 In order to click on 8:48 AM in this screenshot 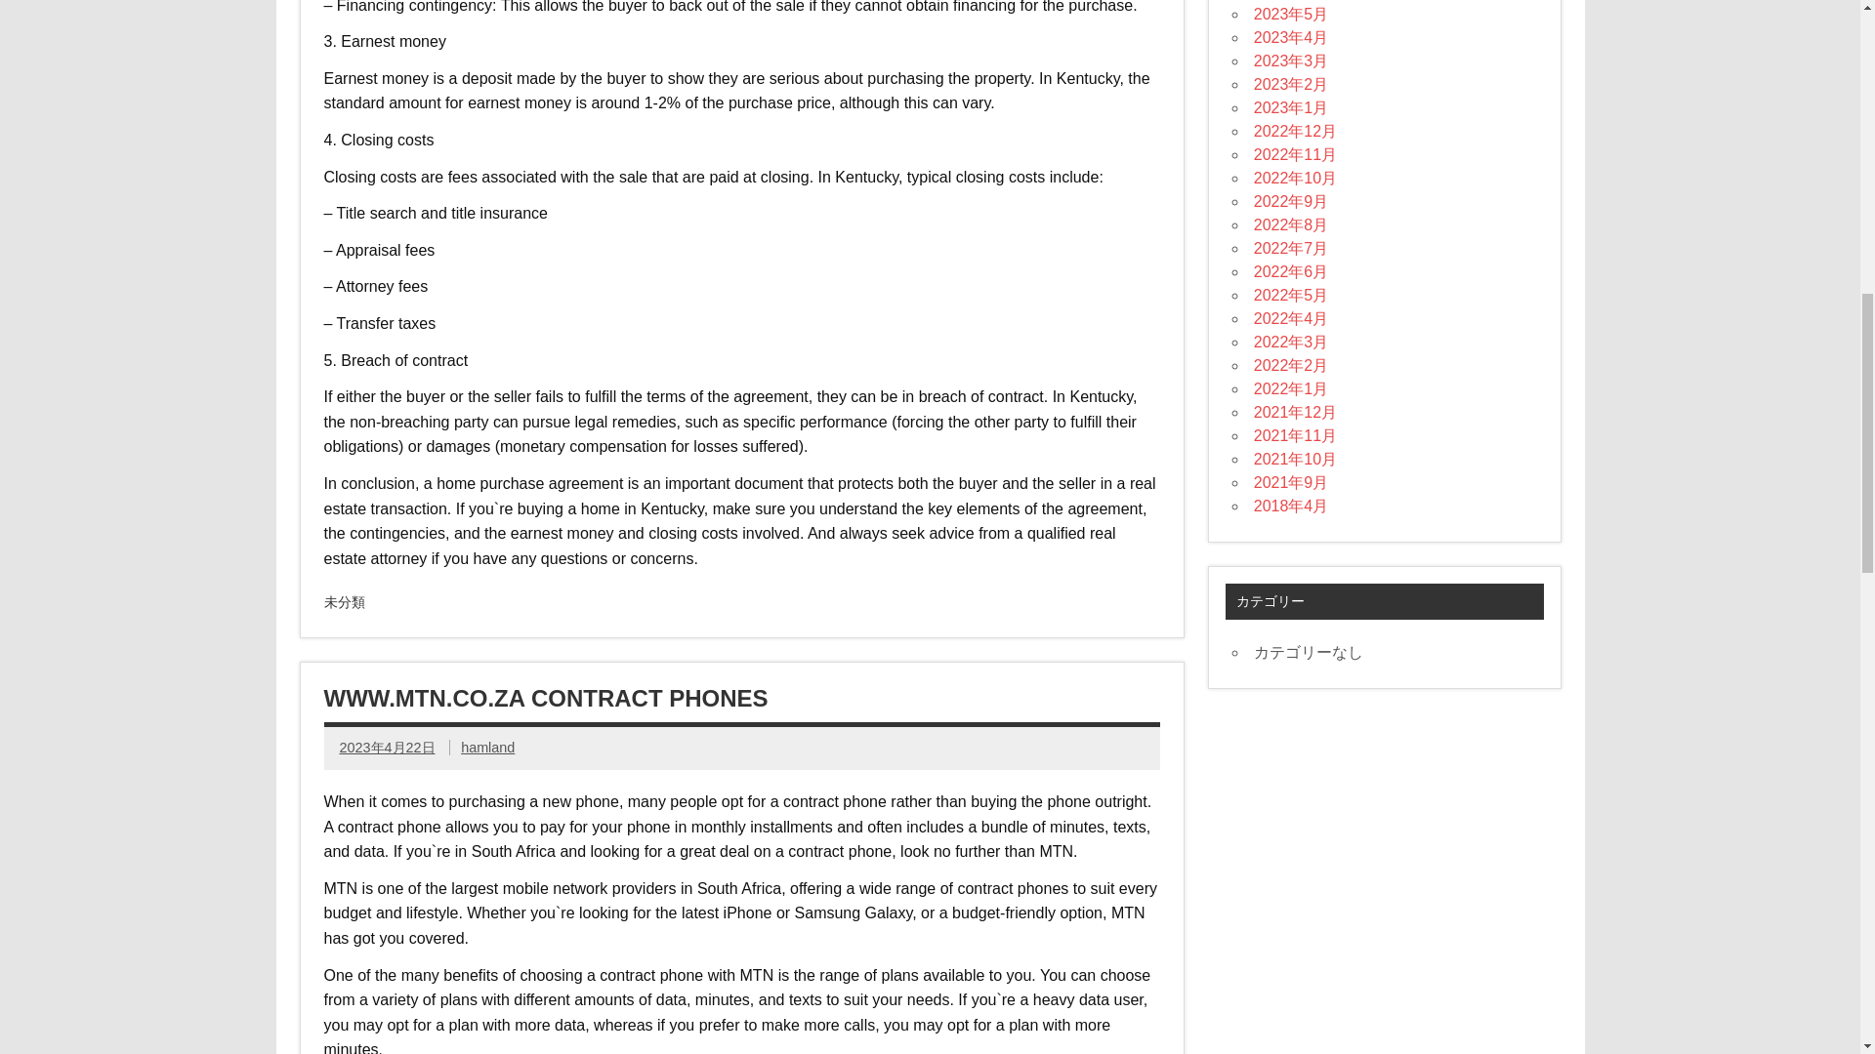, I will do `click(387, 748)`.